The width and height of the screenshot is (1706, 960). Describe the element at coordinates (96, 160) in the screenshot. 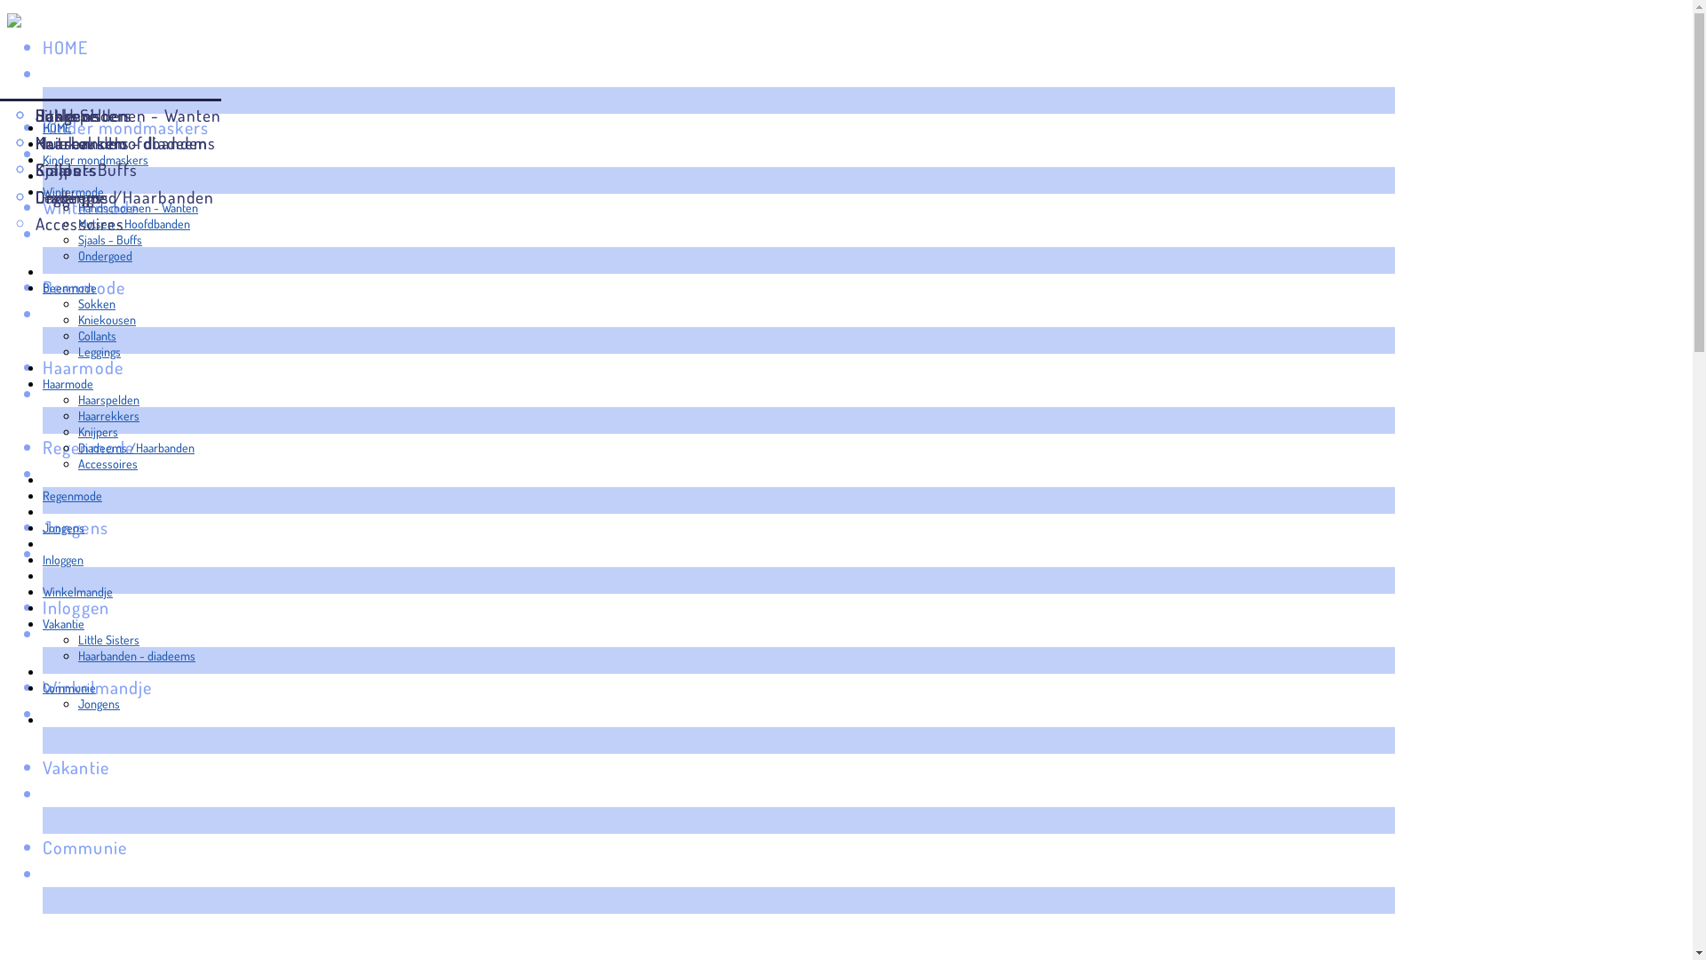

I see `Kinder mondmaskers` at that location.